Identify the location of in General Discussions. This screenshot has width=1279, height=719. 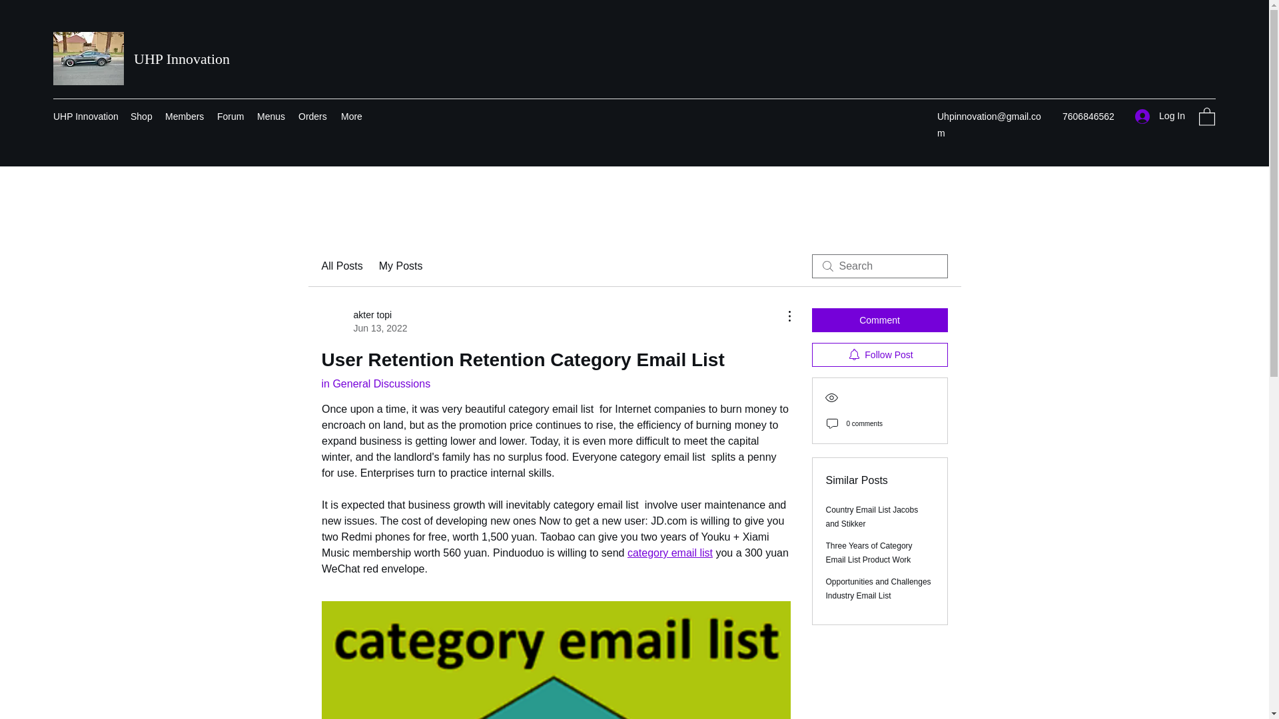
(375, 383).